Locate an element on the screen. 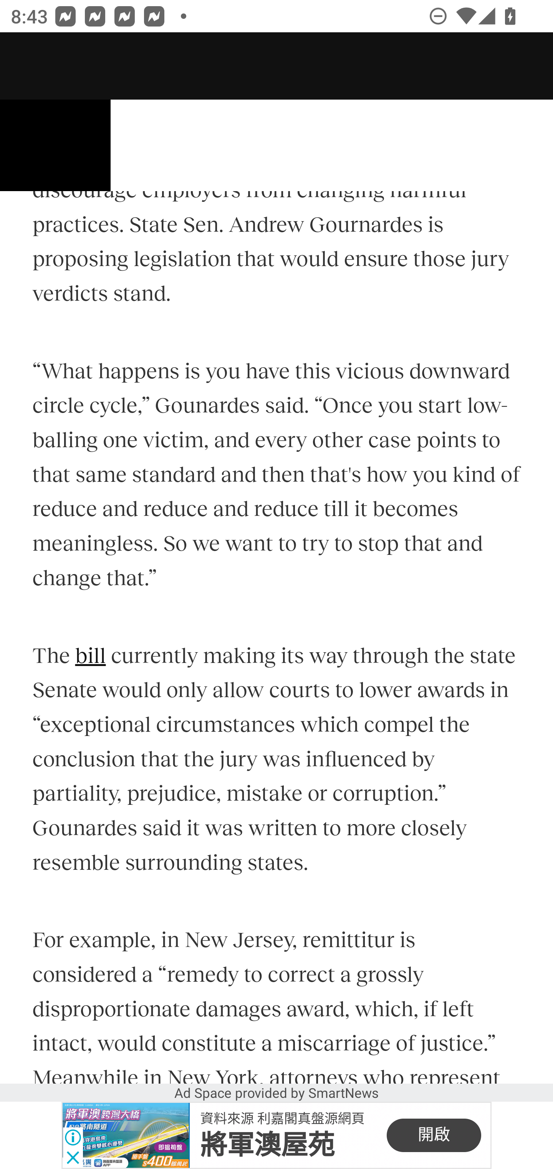 The image size is (553, 1169). B29047822 is located at coordinates (126, 1135).